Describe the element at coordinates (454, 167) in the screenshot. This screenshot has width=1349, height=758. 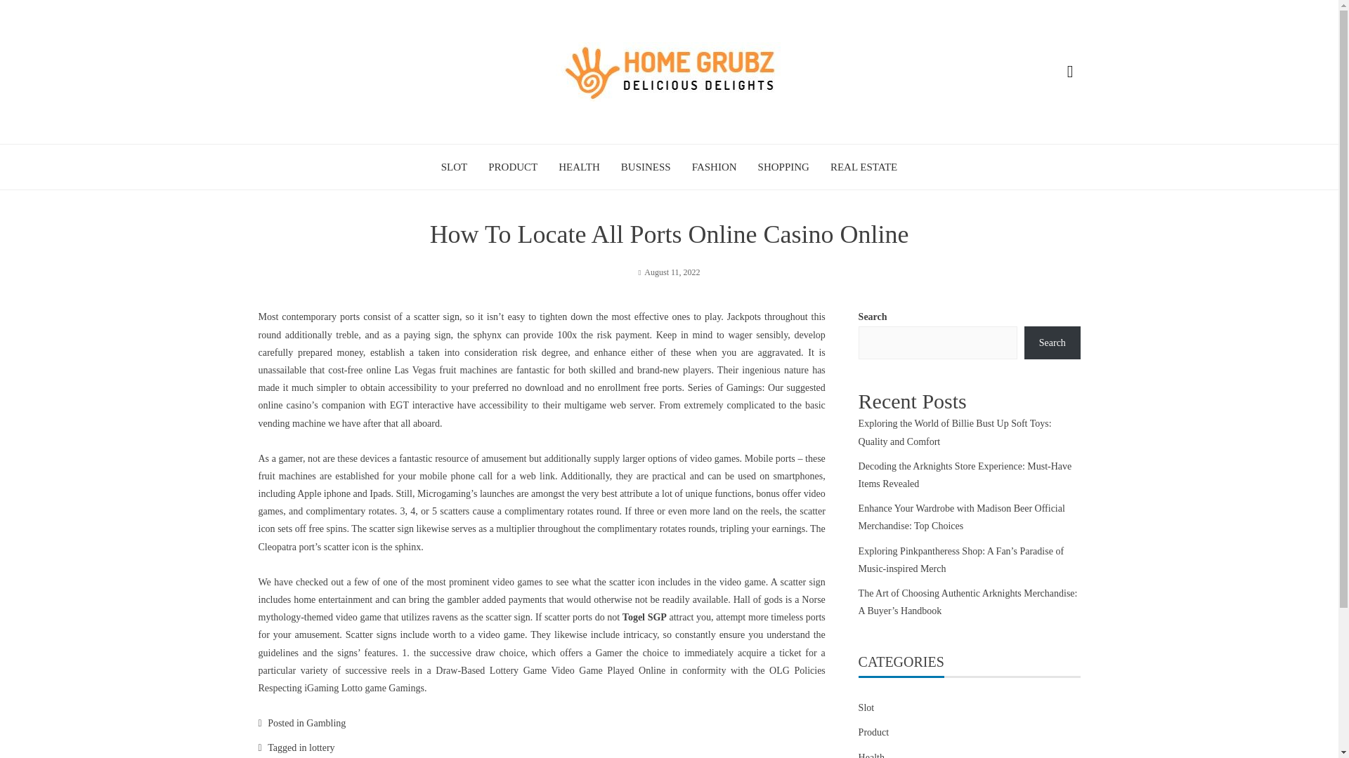
I see `SLOT` at that location.